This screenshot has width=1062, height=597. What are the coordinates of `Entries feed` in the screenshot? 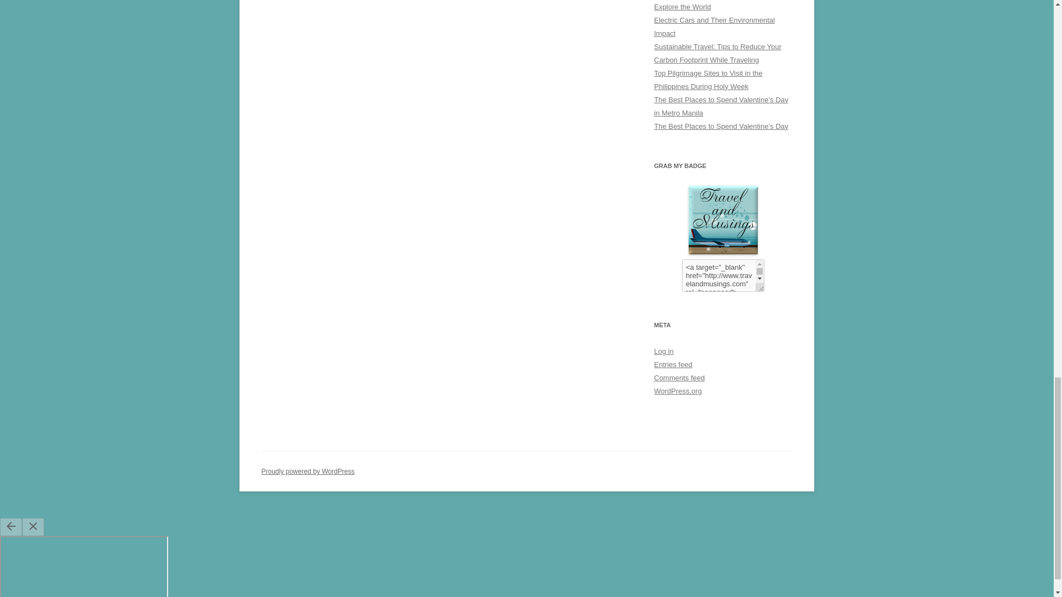 It's located at (673, 365).